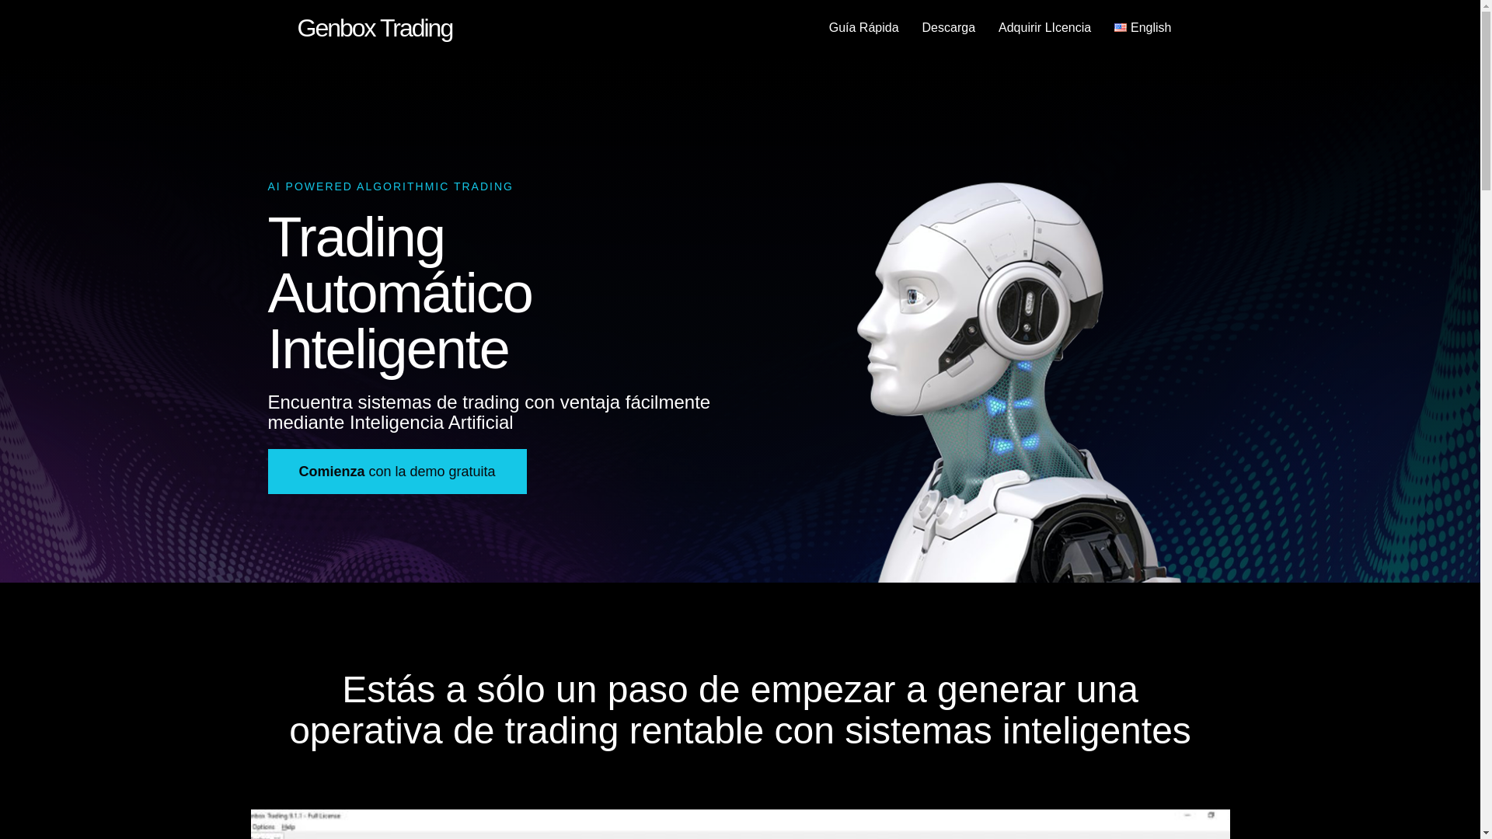 The image size is (1492, 839). Describe the element at coordinates (375, 28) in the screenshot. I see `Genbox Trading` at that location.